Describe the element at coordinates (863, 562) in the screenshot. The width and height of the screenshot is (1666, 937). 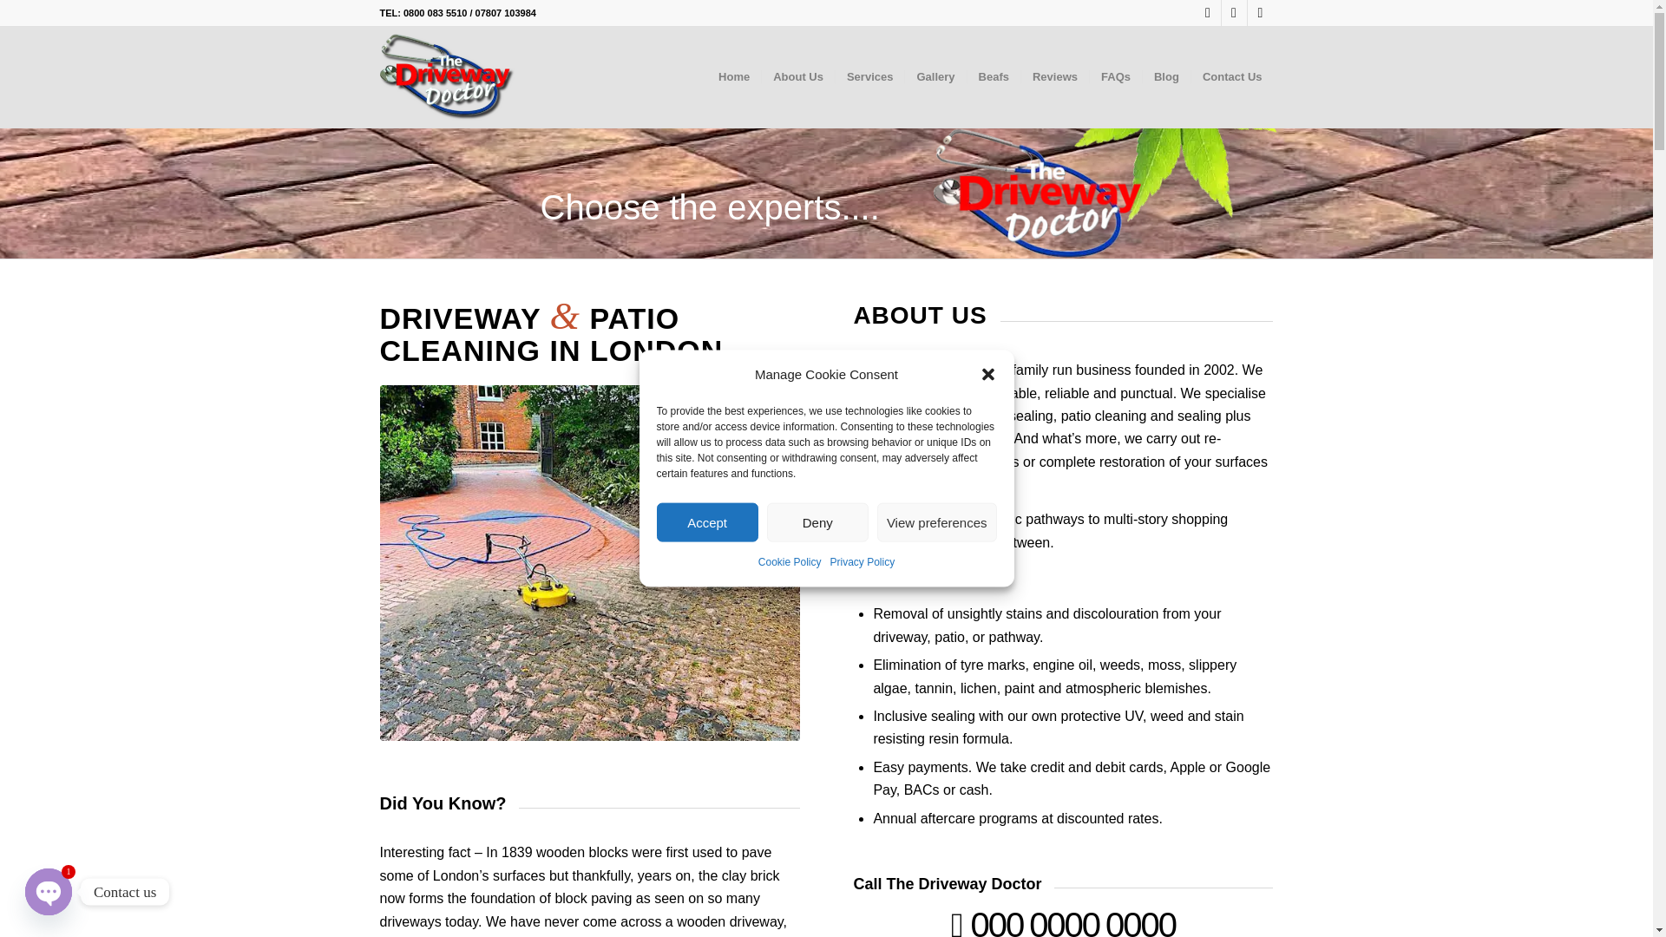
I see `Privacy Policy` at that location.